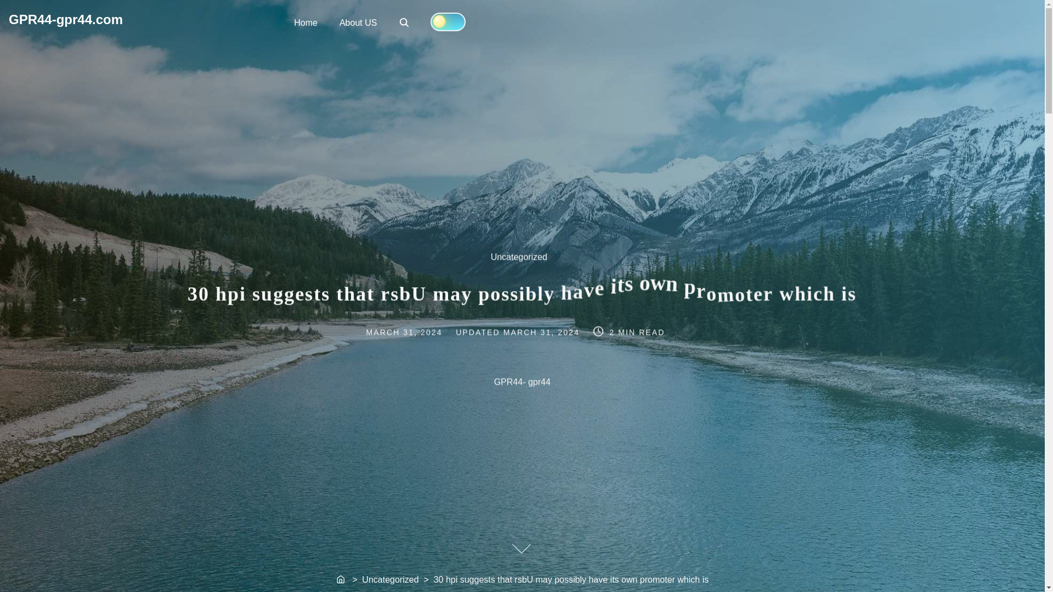 The image size is (1053, 592). Describe the element at coordinates (525, 263) in the screenshot. I see `GPR44-gpr44.com` at that location.